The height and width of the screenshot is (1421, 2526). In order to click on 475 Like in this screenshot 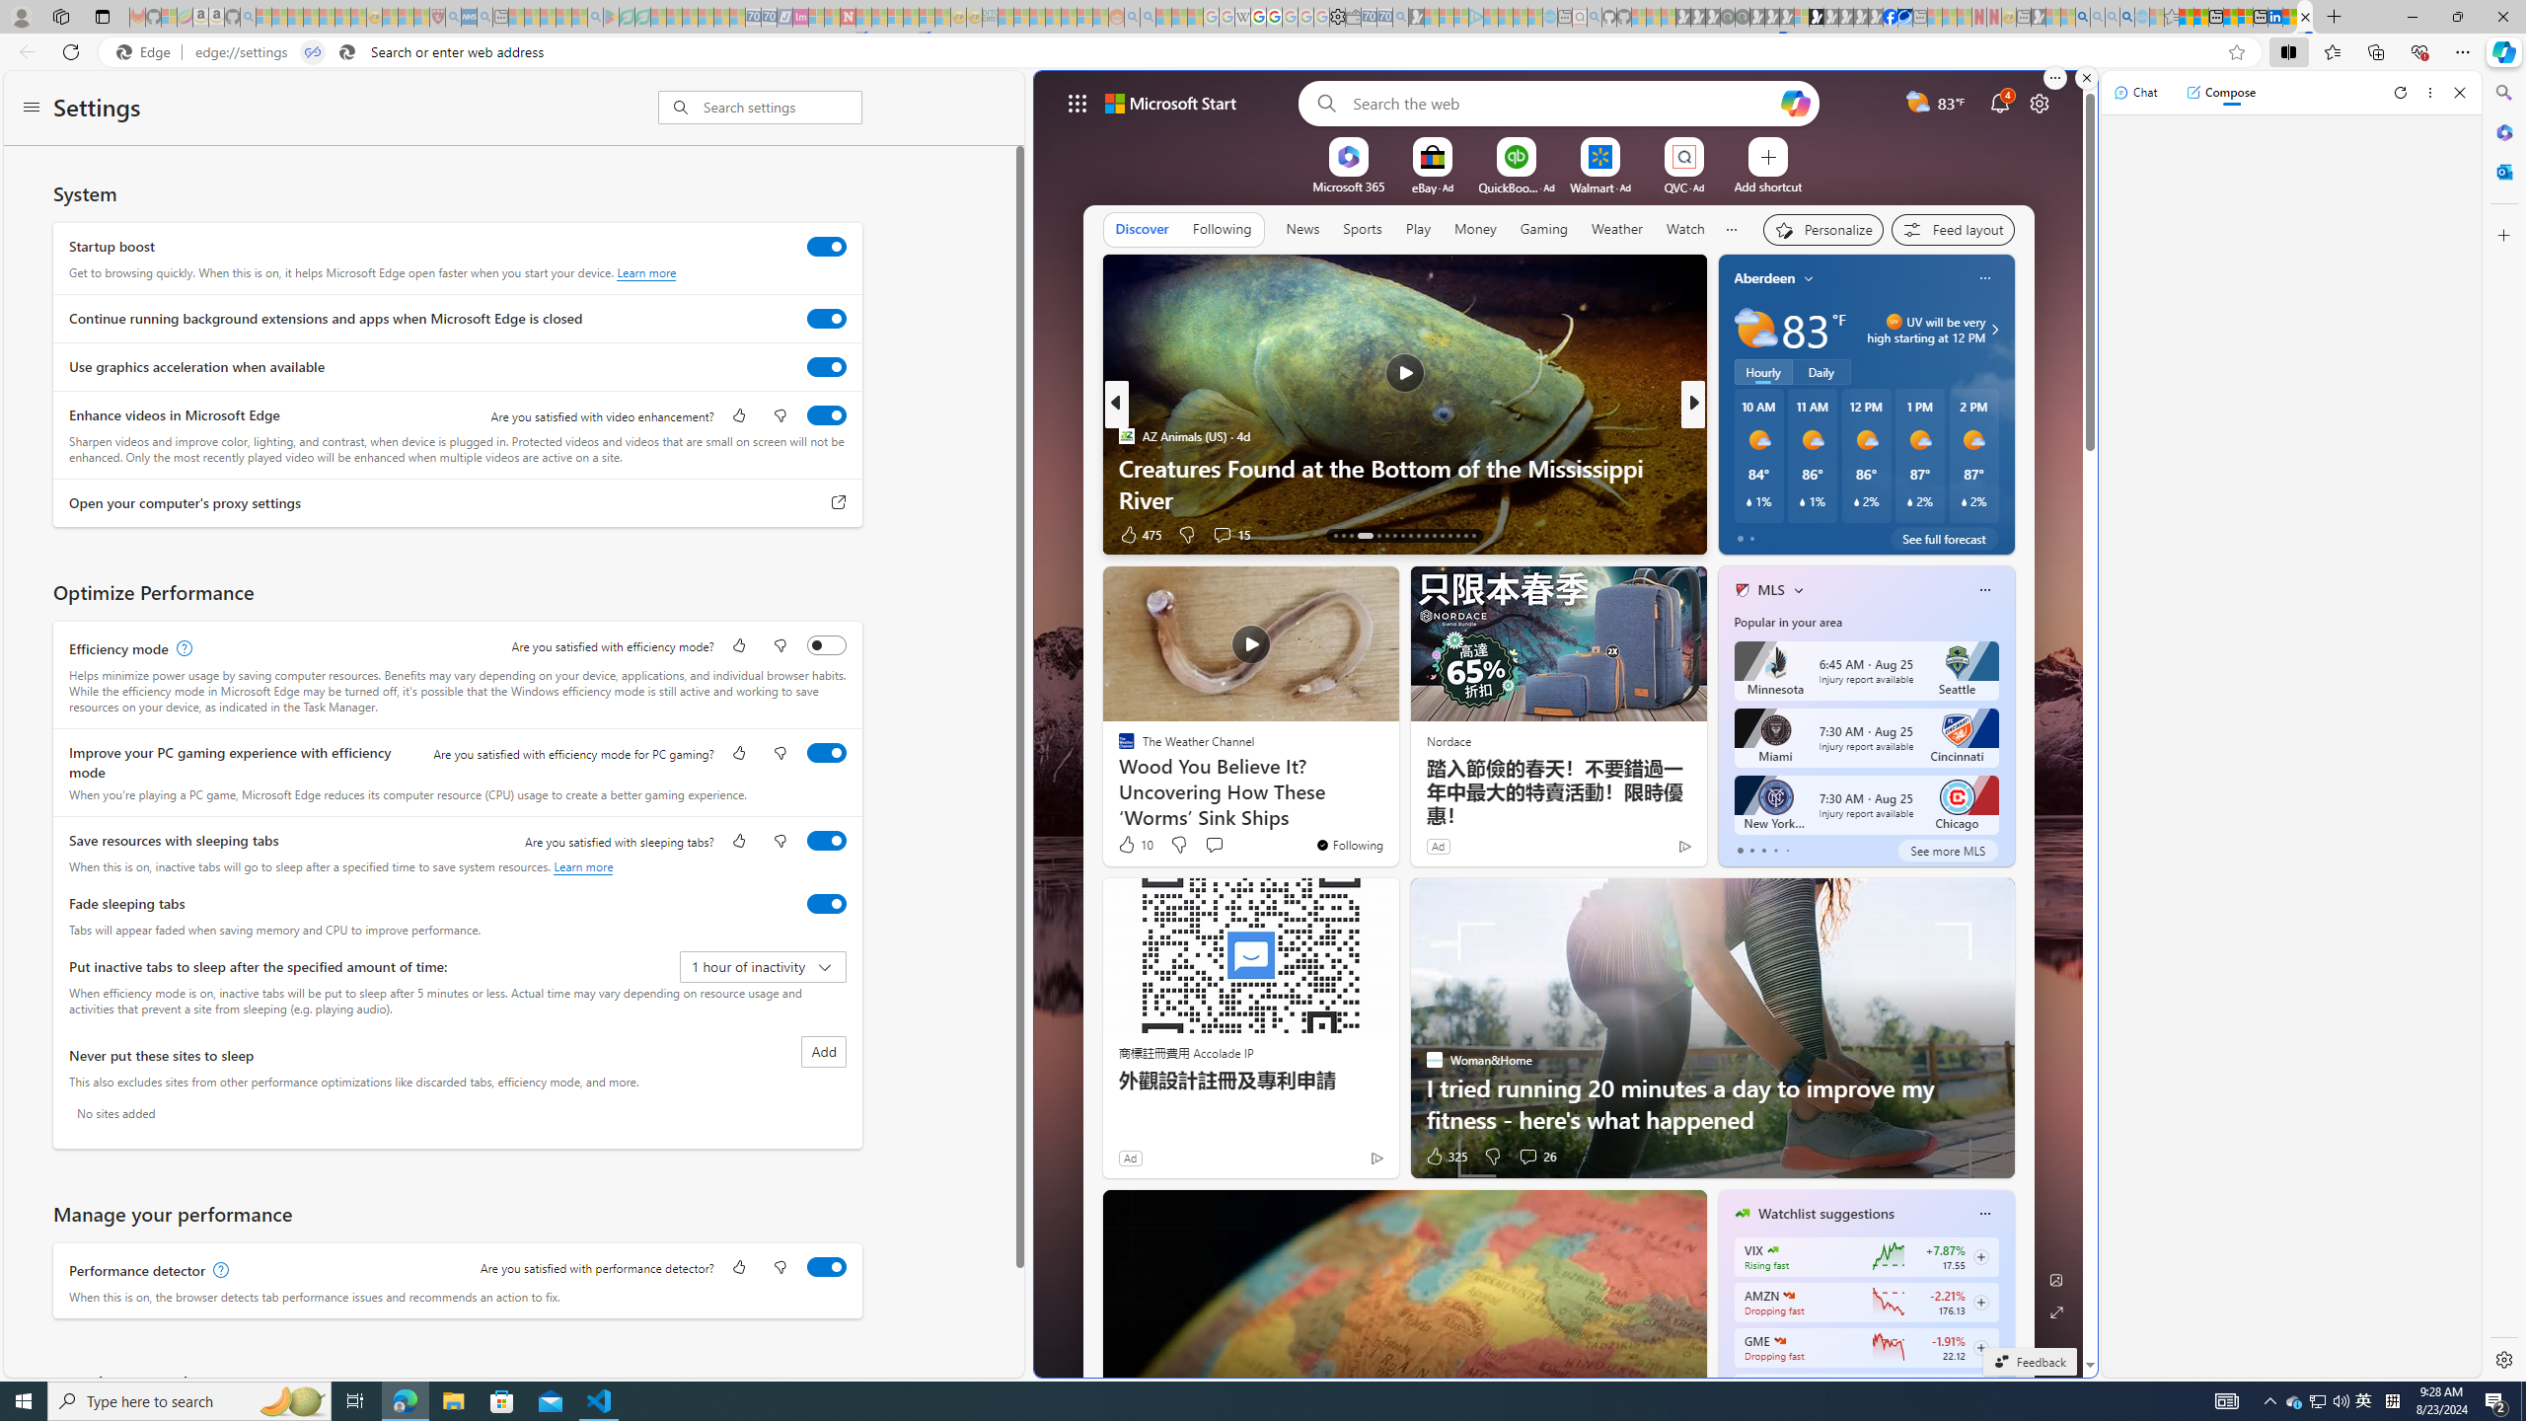, I will do `click(1139, 534)`.